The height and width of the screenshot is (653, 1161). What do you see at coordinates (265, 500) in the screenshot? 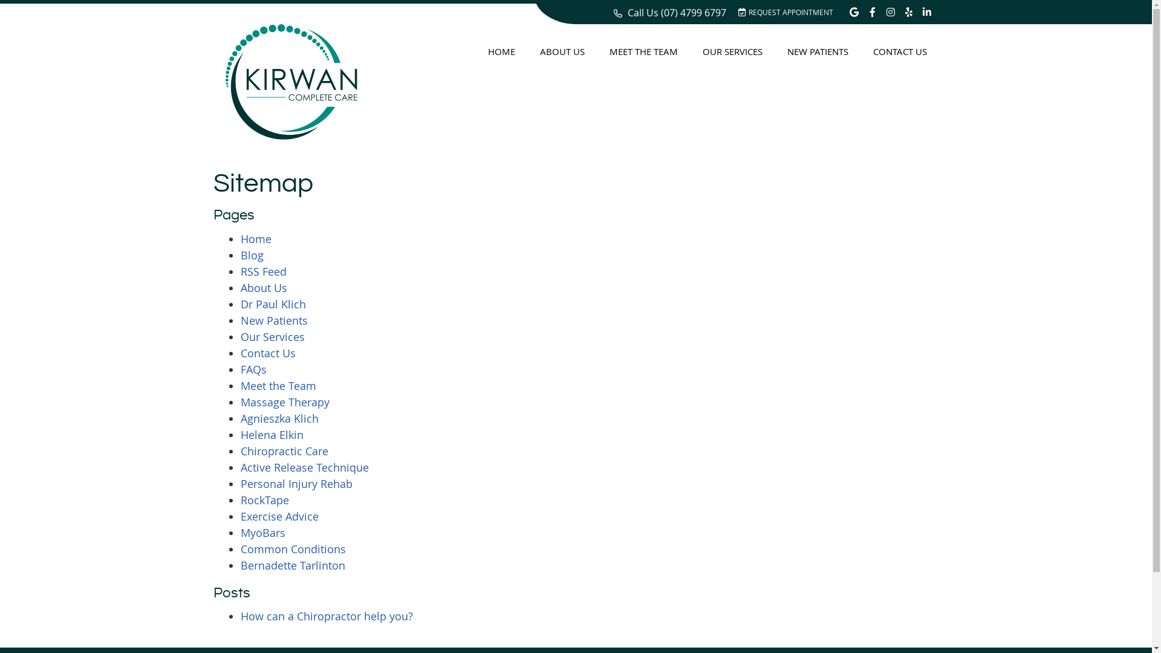
I see `RockTape` at bounding box center [265, 500].